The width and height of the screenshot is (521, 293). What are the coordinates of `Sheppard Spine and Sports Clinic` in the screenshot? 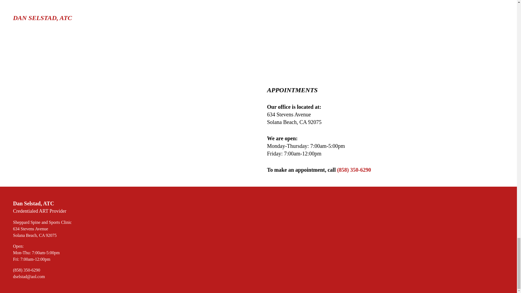 It's located at (42, 222).